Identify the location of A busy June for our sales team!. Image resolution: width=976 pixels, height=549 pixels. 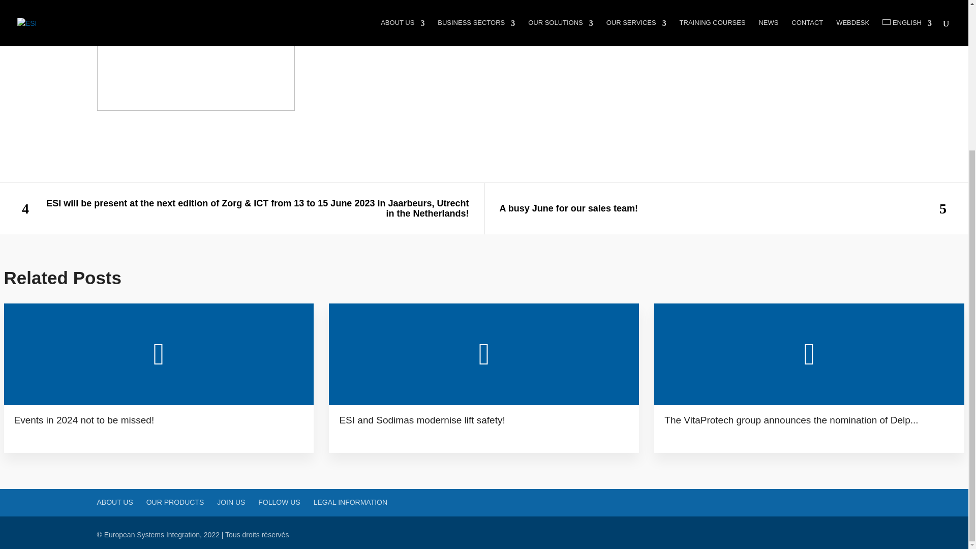
(726, 208).